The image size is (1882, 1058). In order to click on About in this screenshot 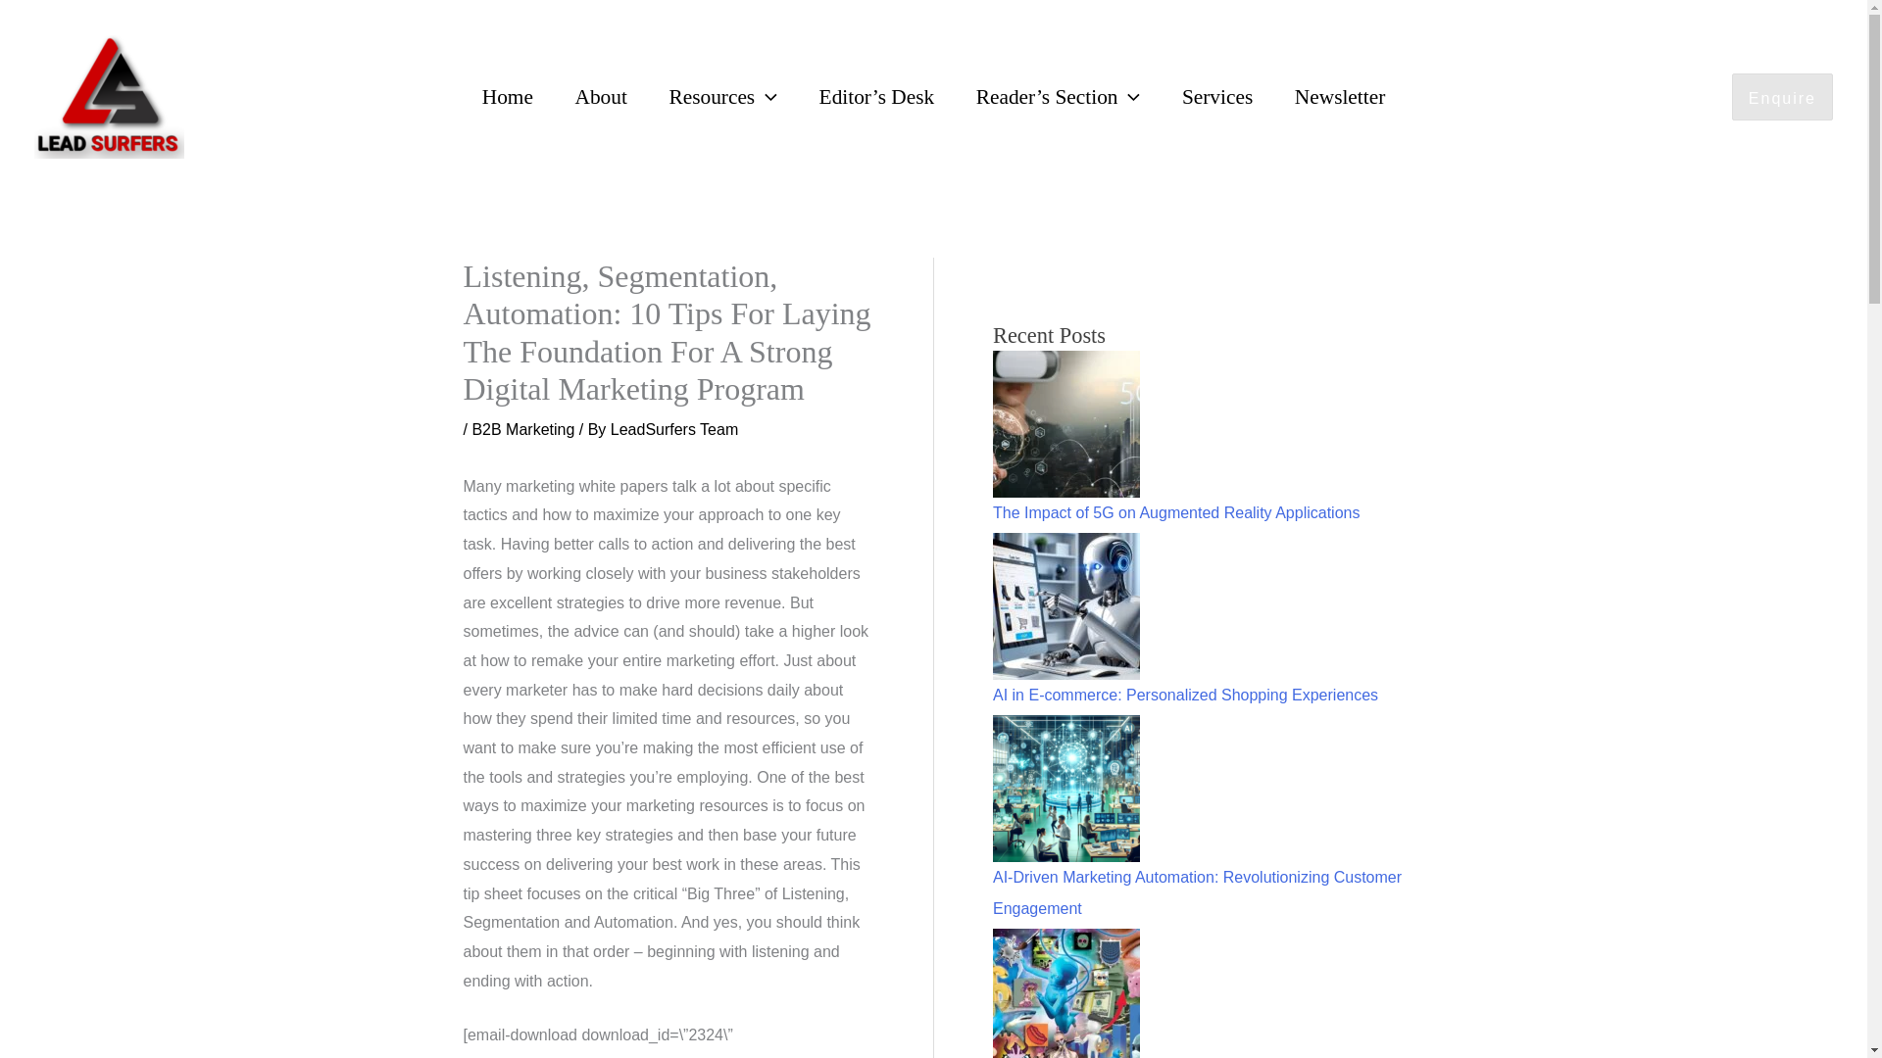, I will do `click(600, 97)`.